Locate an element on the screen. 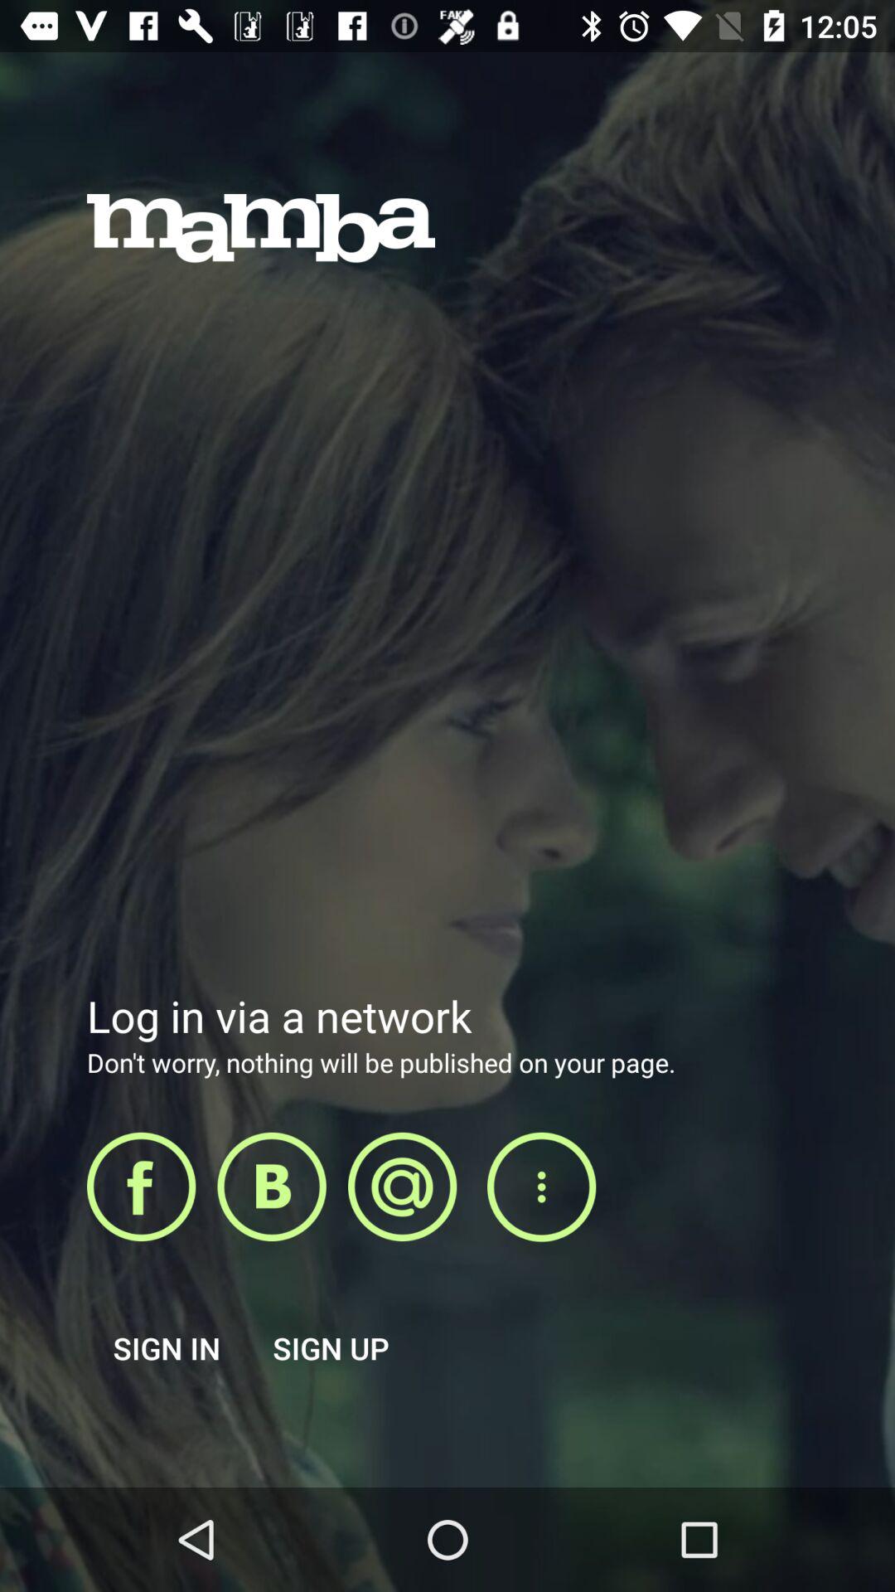 Image resolution: width=895 pixels, height=1592 pixels. other sharing options is located at coordinates (541, 1187).